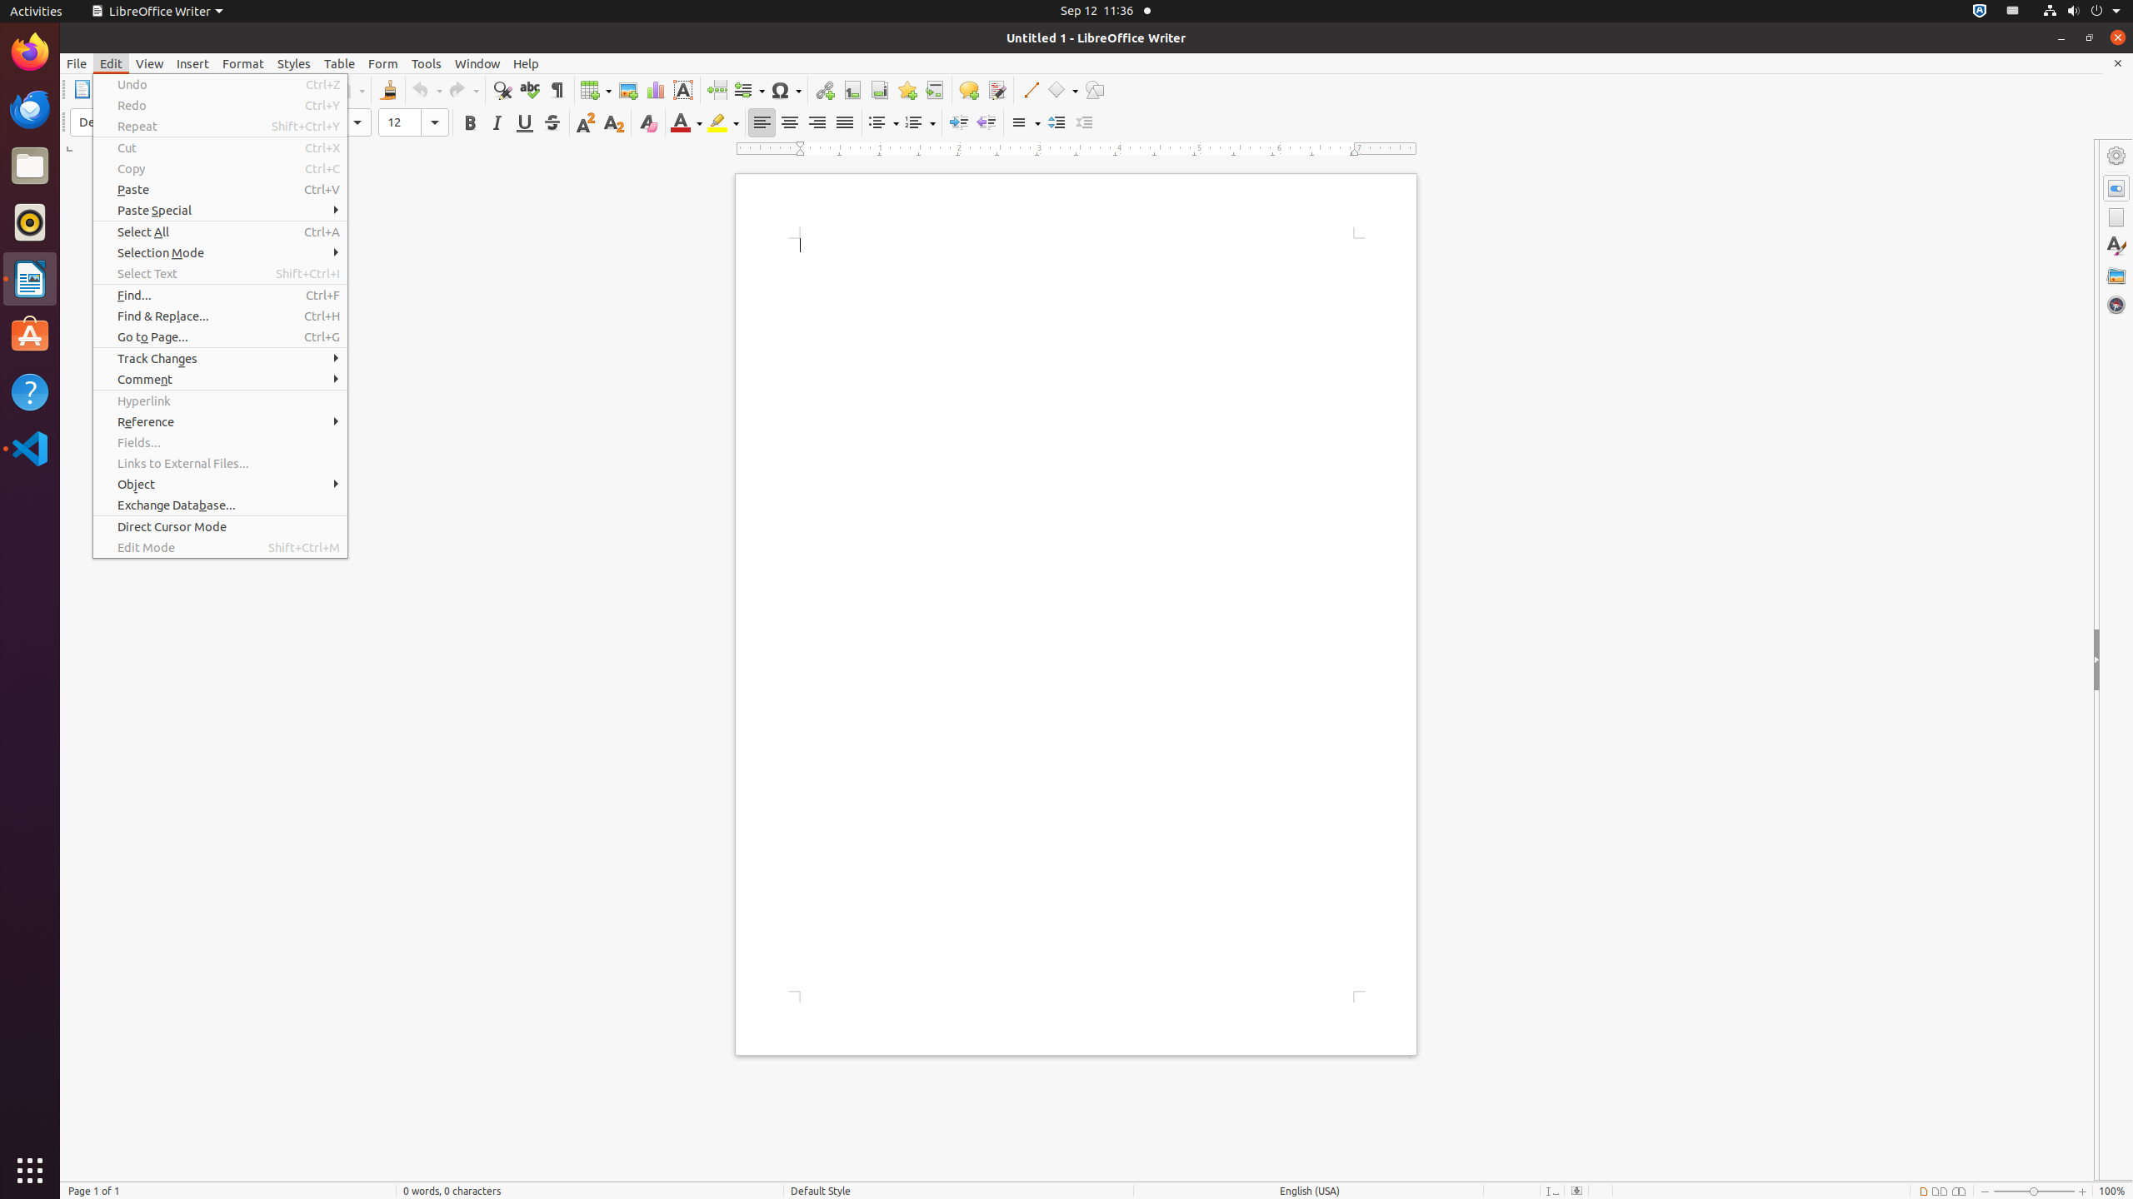 The image size is (2133, 1199). Describe the element at coordinates (2081, 12) in the screenshot. I see `System` at that location.